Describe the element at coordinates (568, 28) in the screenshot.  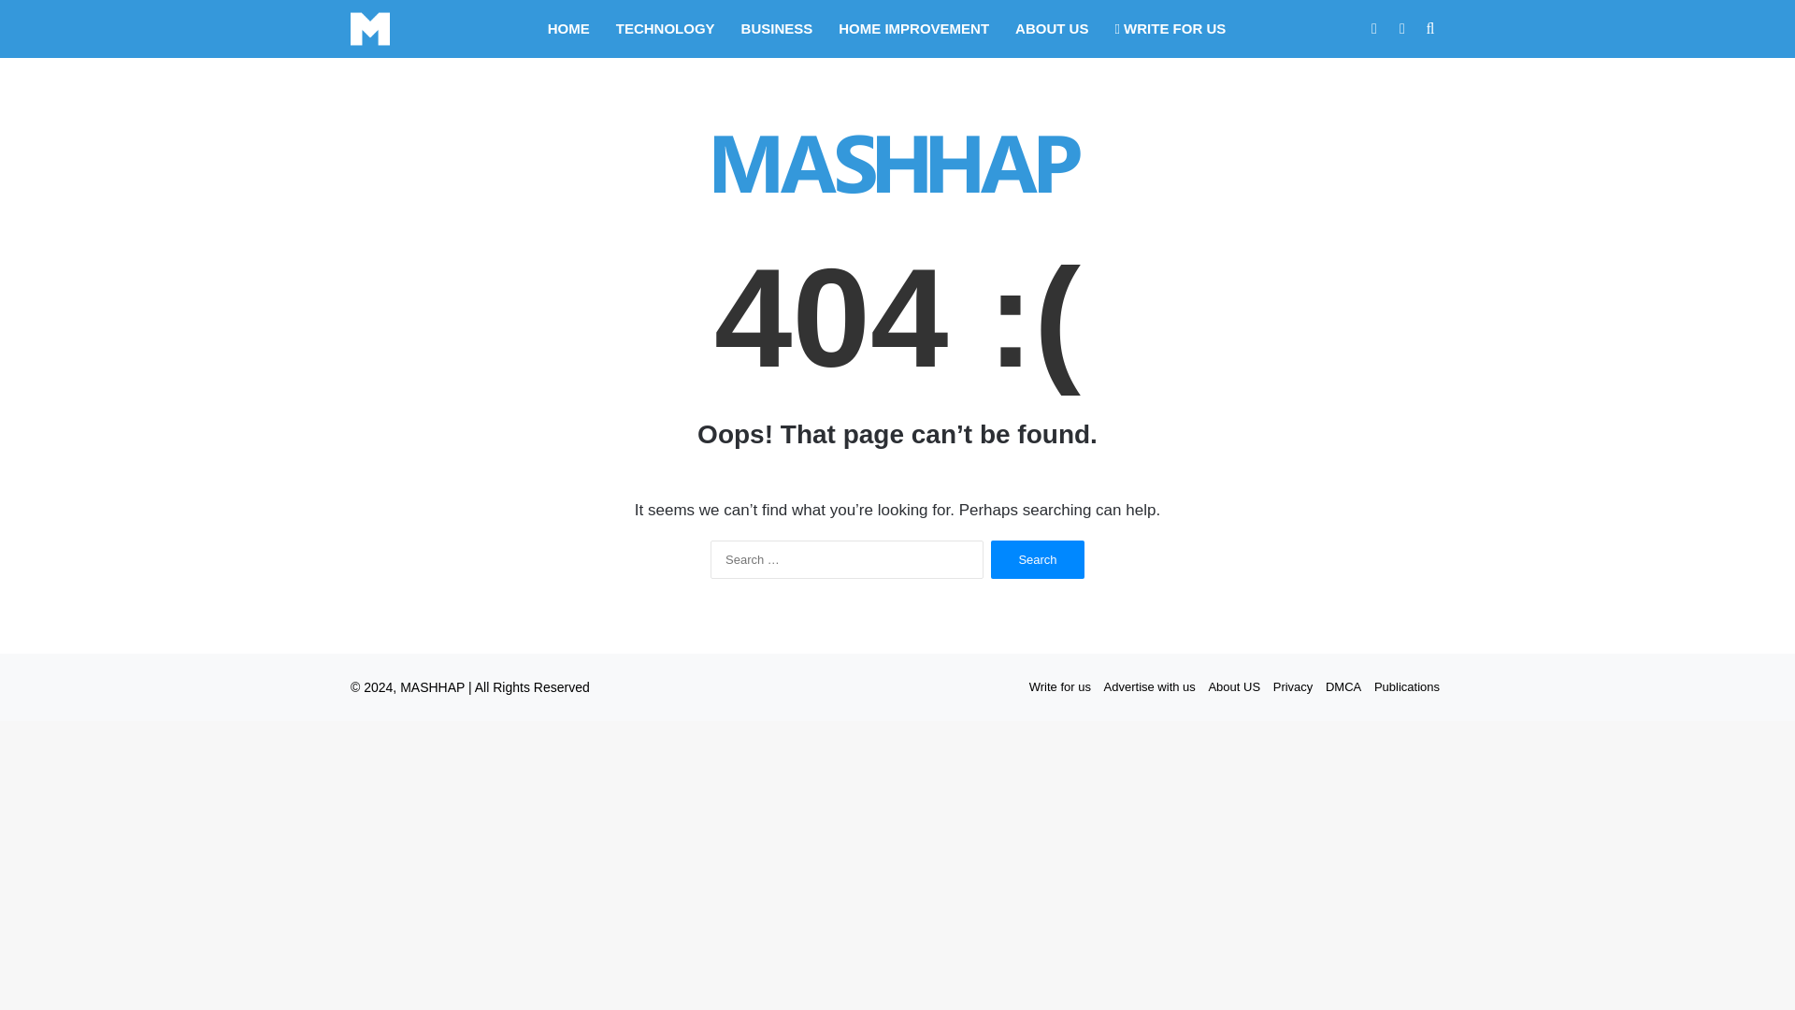
I see `HOME` at that location.